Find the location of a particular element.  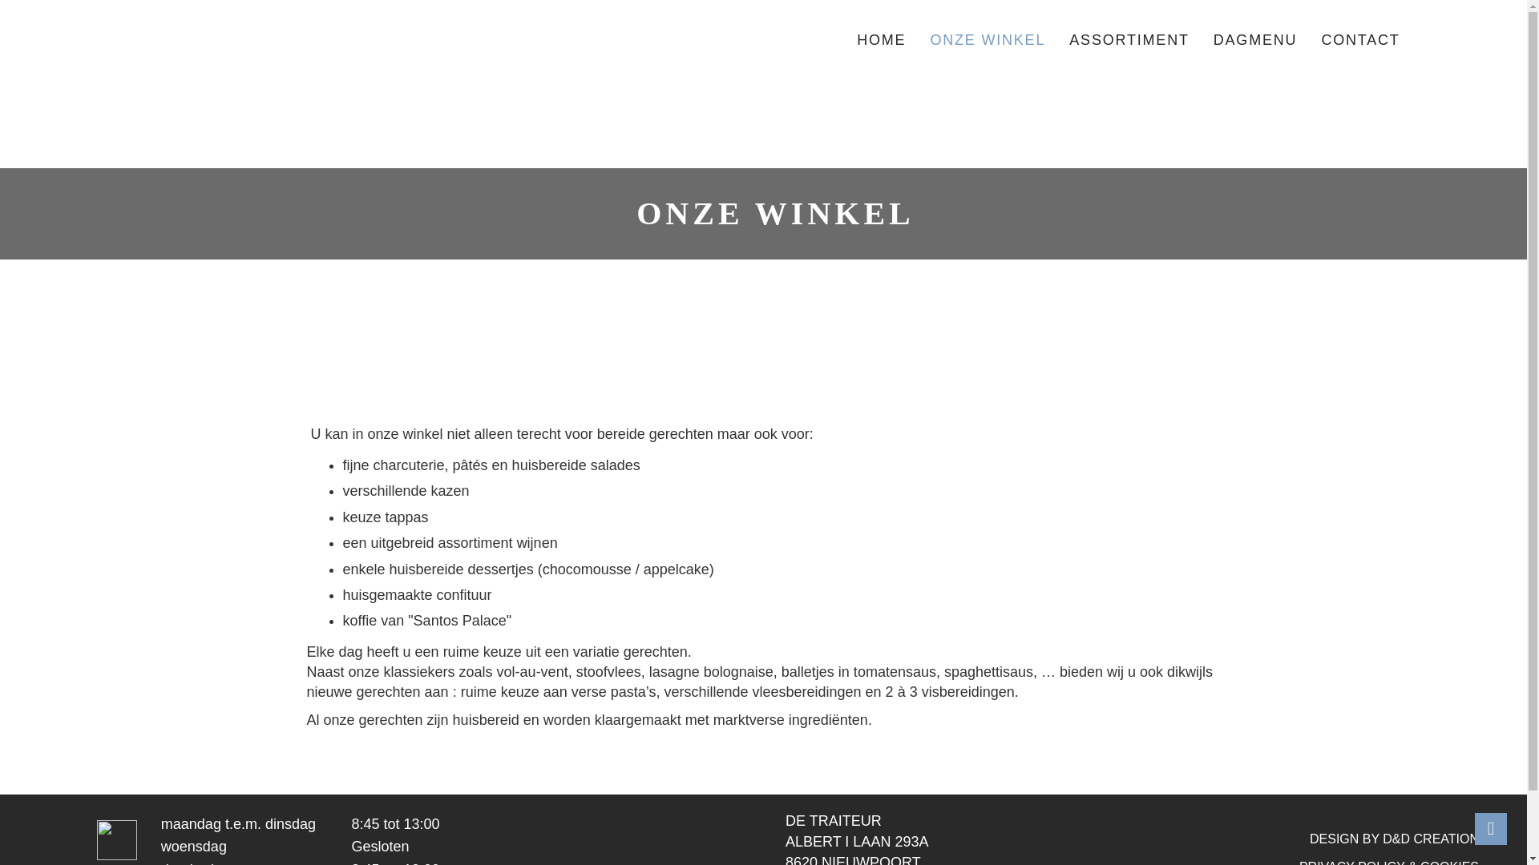

ONZE WINKEL is located at coordinates (988, 40).